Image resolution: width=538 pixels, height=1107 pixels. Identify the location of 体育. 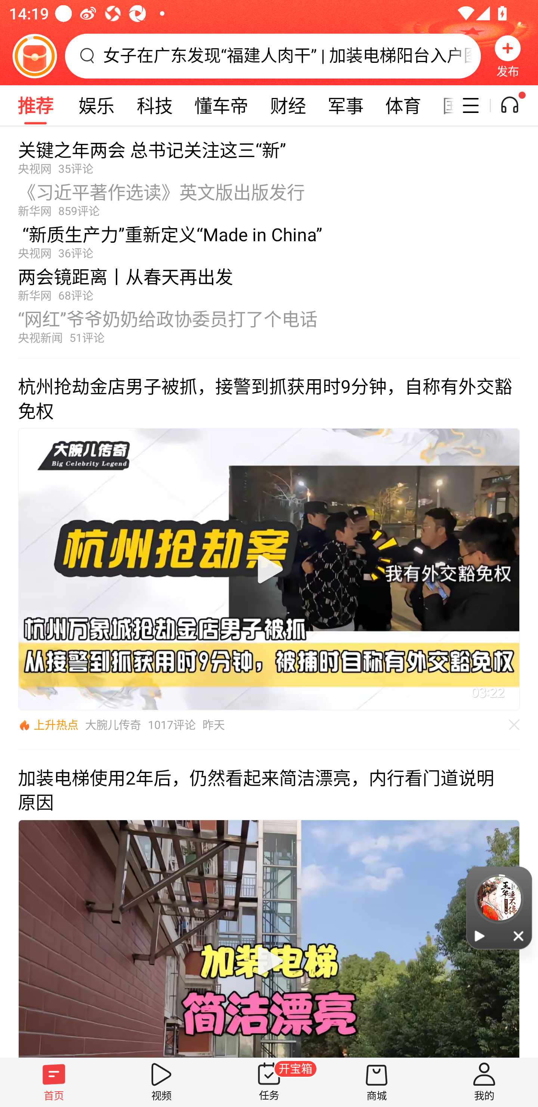
(403, 105).